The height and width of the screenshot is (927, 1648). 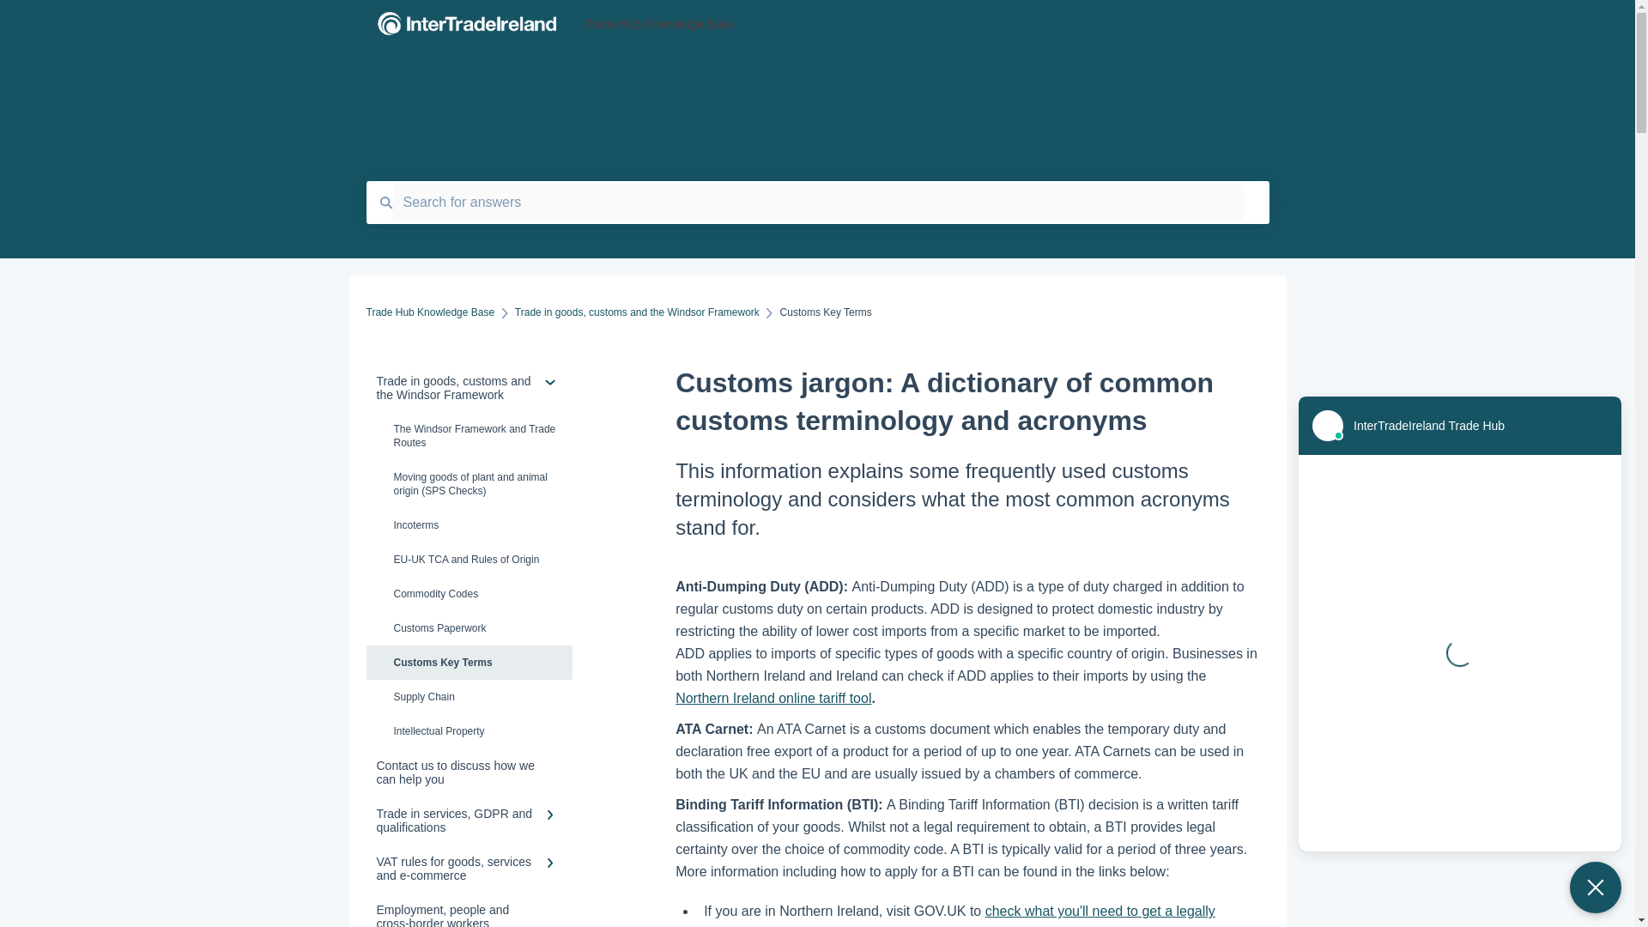 I want to click on Trade Hub Knowledge Base, so click(x=906, y=24).